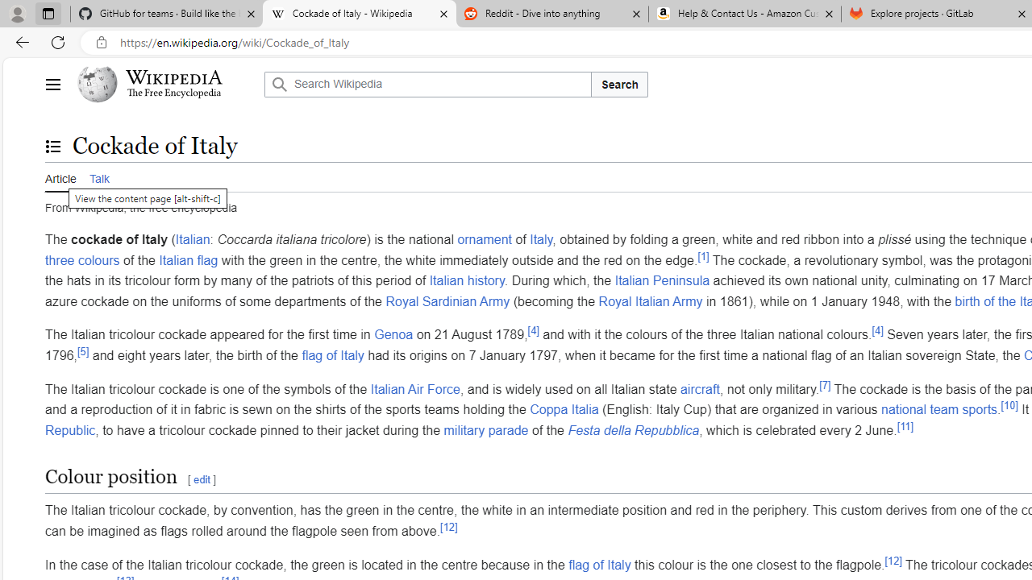 The width and height of the screenshot is (1032, 580). What do you see at coordinates (650, 301) in the screenshot?
I see `Royal Italian Army` at bounding box center [650, 301].